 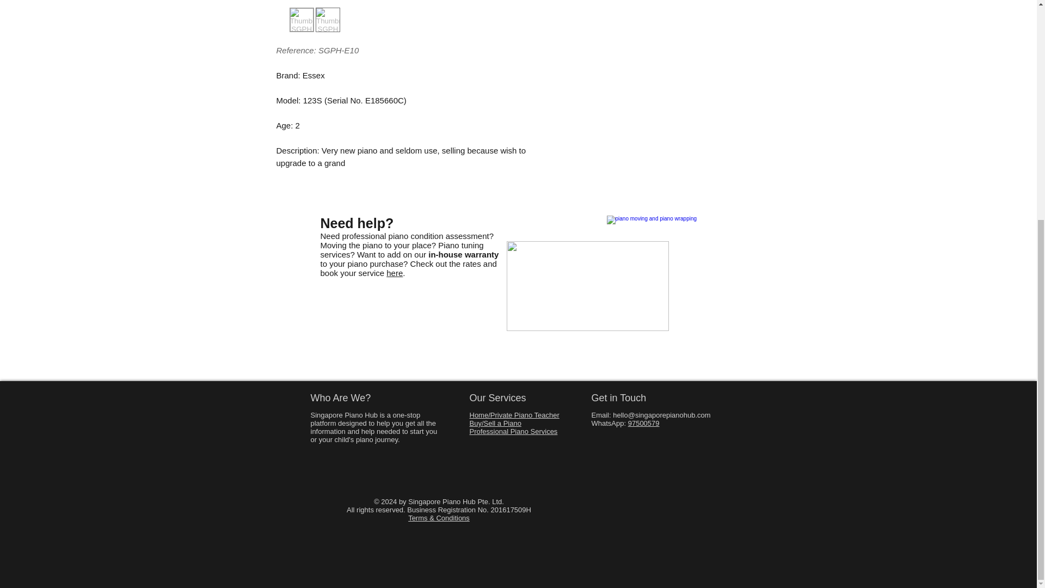 What do you see at coordinates (394, 272) in the screenshot?
I see `here` at bounding box center [394, 272].